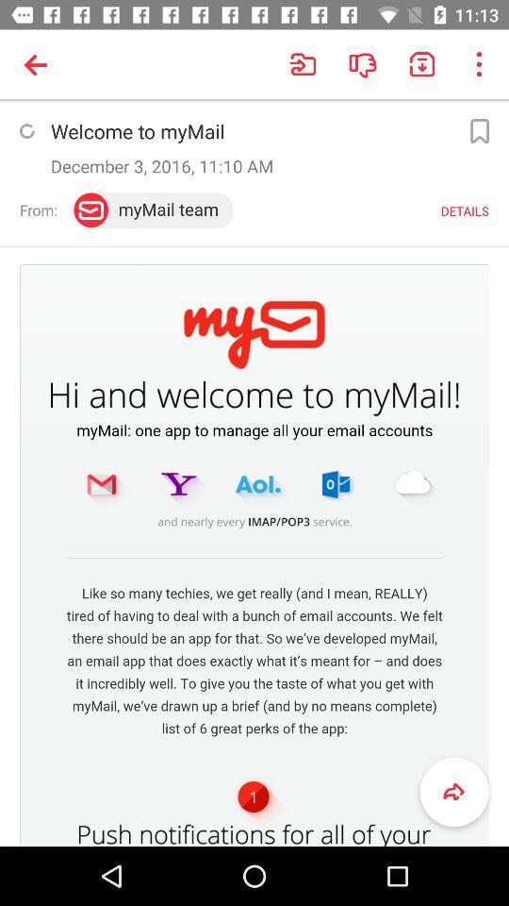 This screenshot has width=509, height=906. Describe the element at coordinates (304, 64) in the screenshot. I see `click the icon left side of dislike icon` at that location.